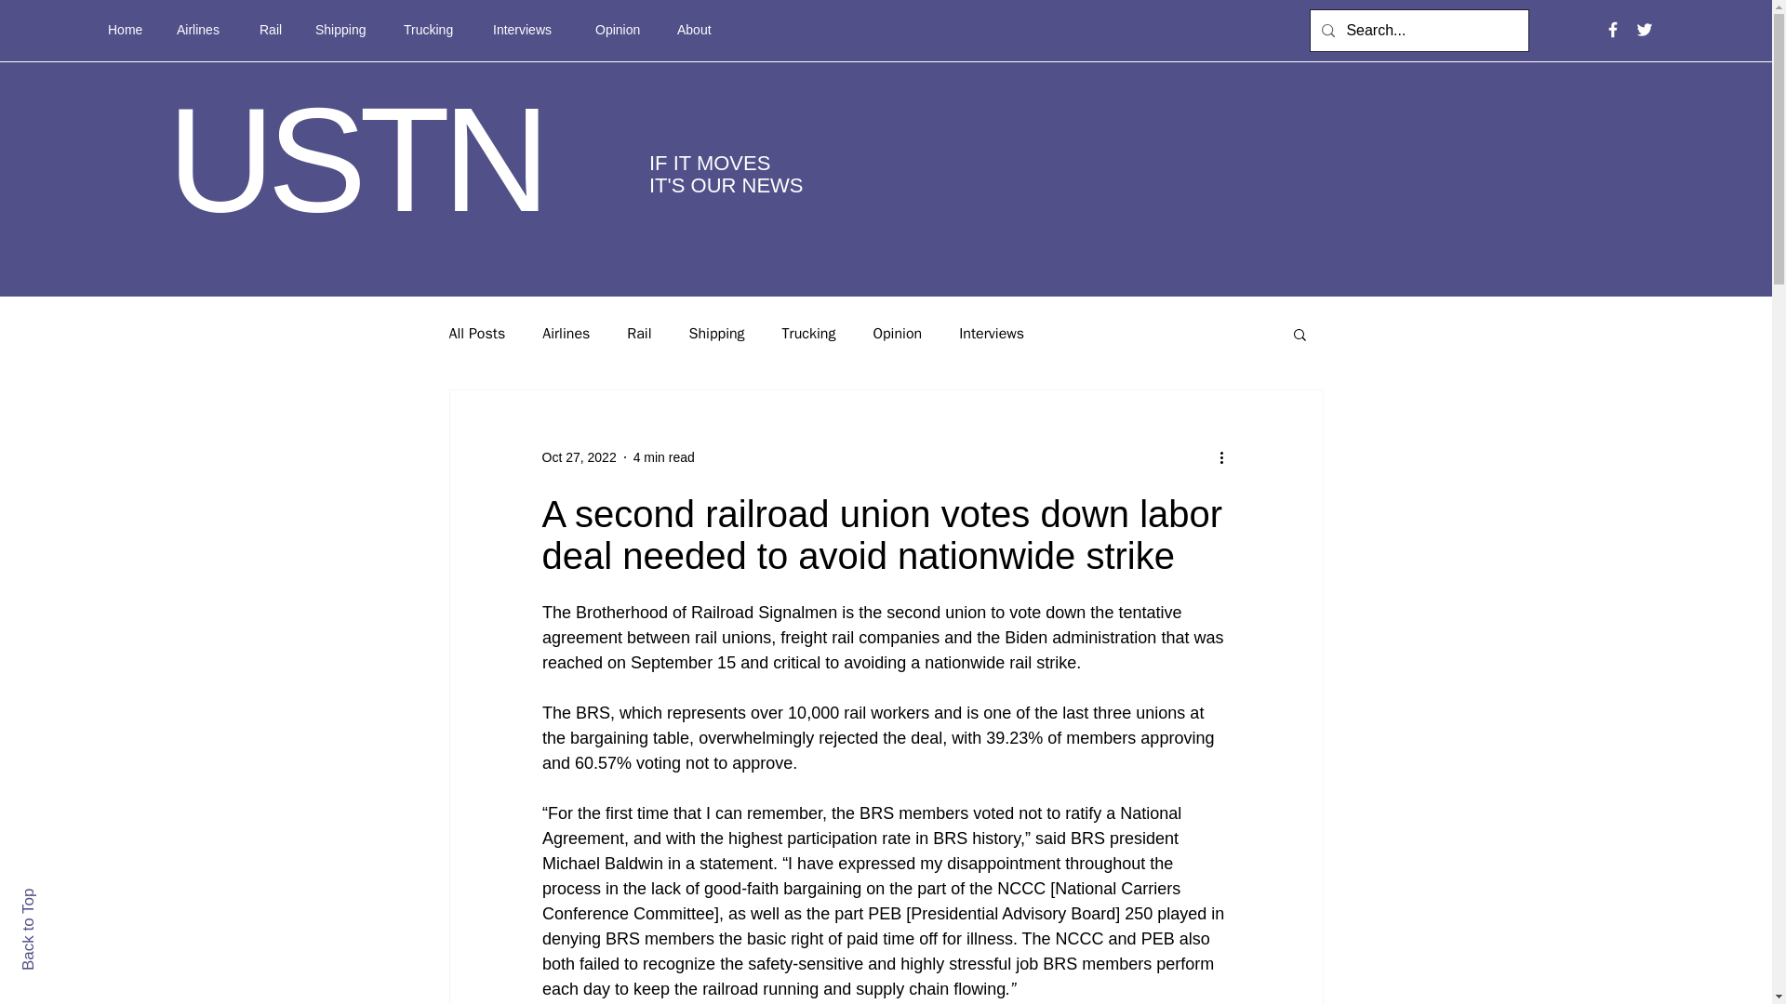  What do you see at coordinates (273, 30) in the screenshot?
I see `Rail` at bounding box center [273, 30].